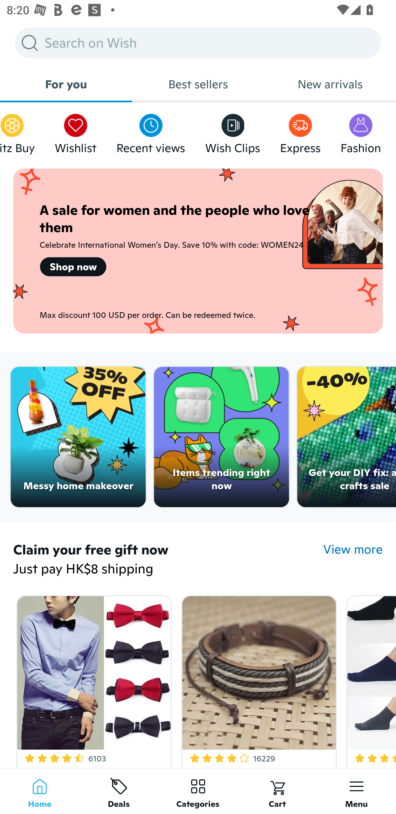 The image size is (396, 814). Describe the element at coordinates (17, 131) in the screenshot. I see `Blitz Buy` at that location.